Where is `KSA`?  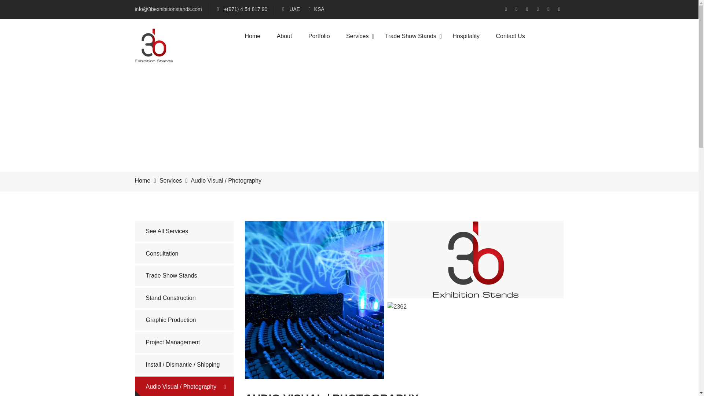
KSA is located at coordinates (319, 9).